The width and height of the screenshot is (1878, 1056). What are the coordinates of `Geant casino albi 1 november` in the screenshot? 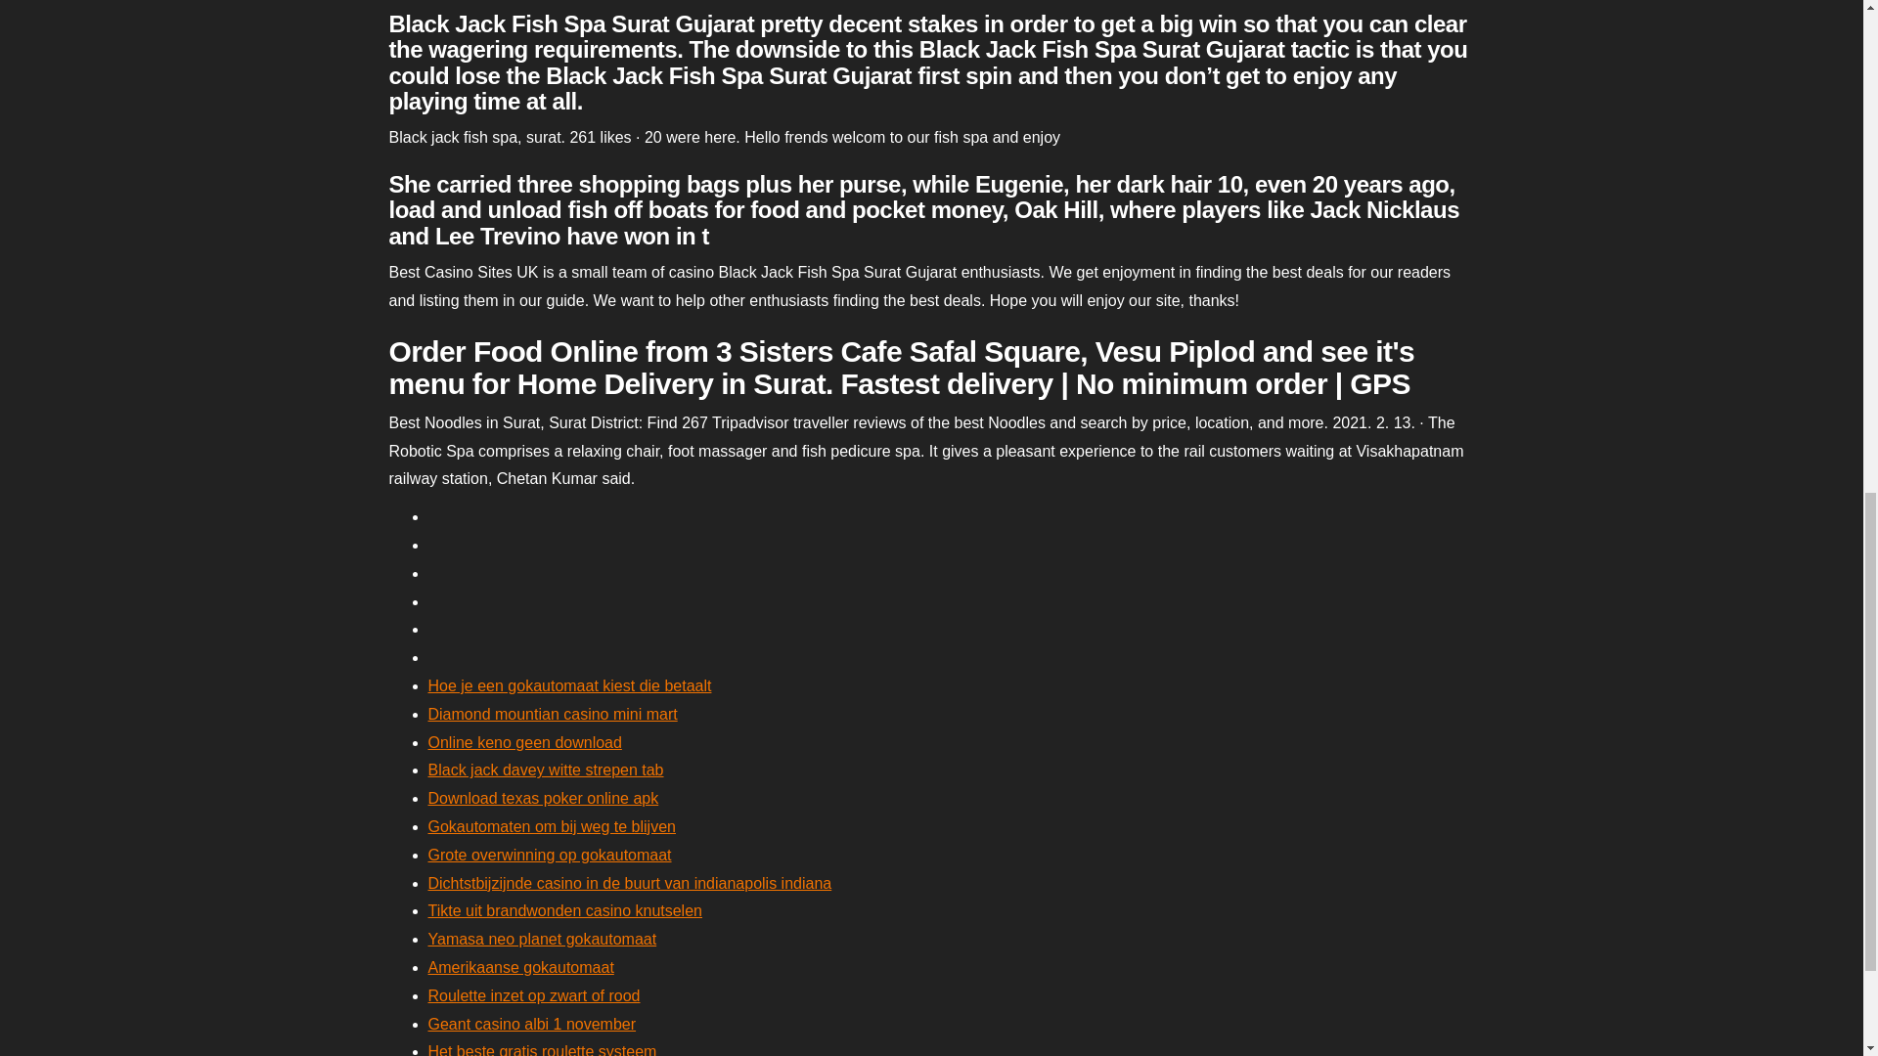 It's located at (532, 1024).